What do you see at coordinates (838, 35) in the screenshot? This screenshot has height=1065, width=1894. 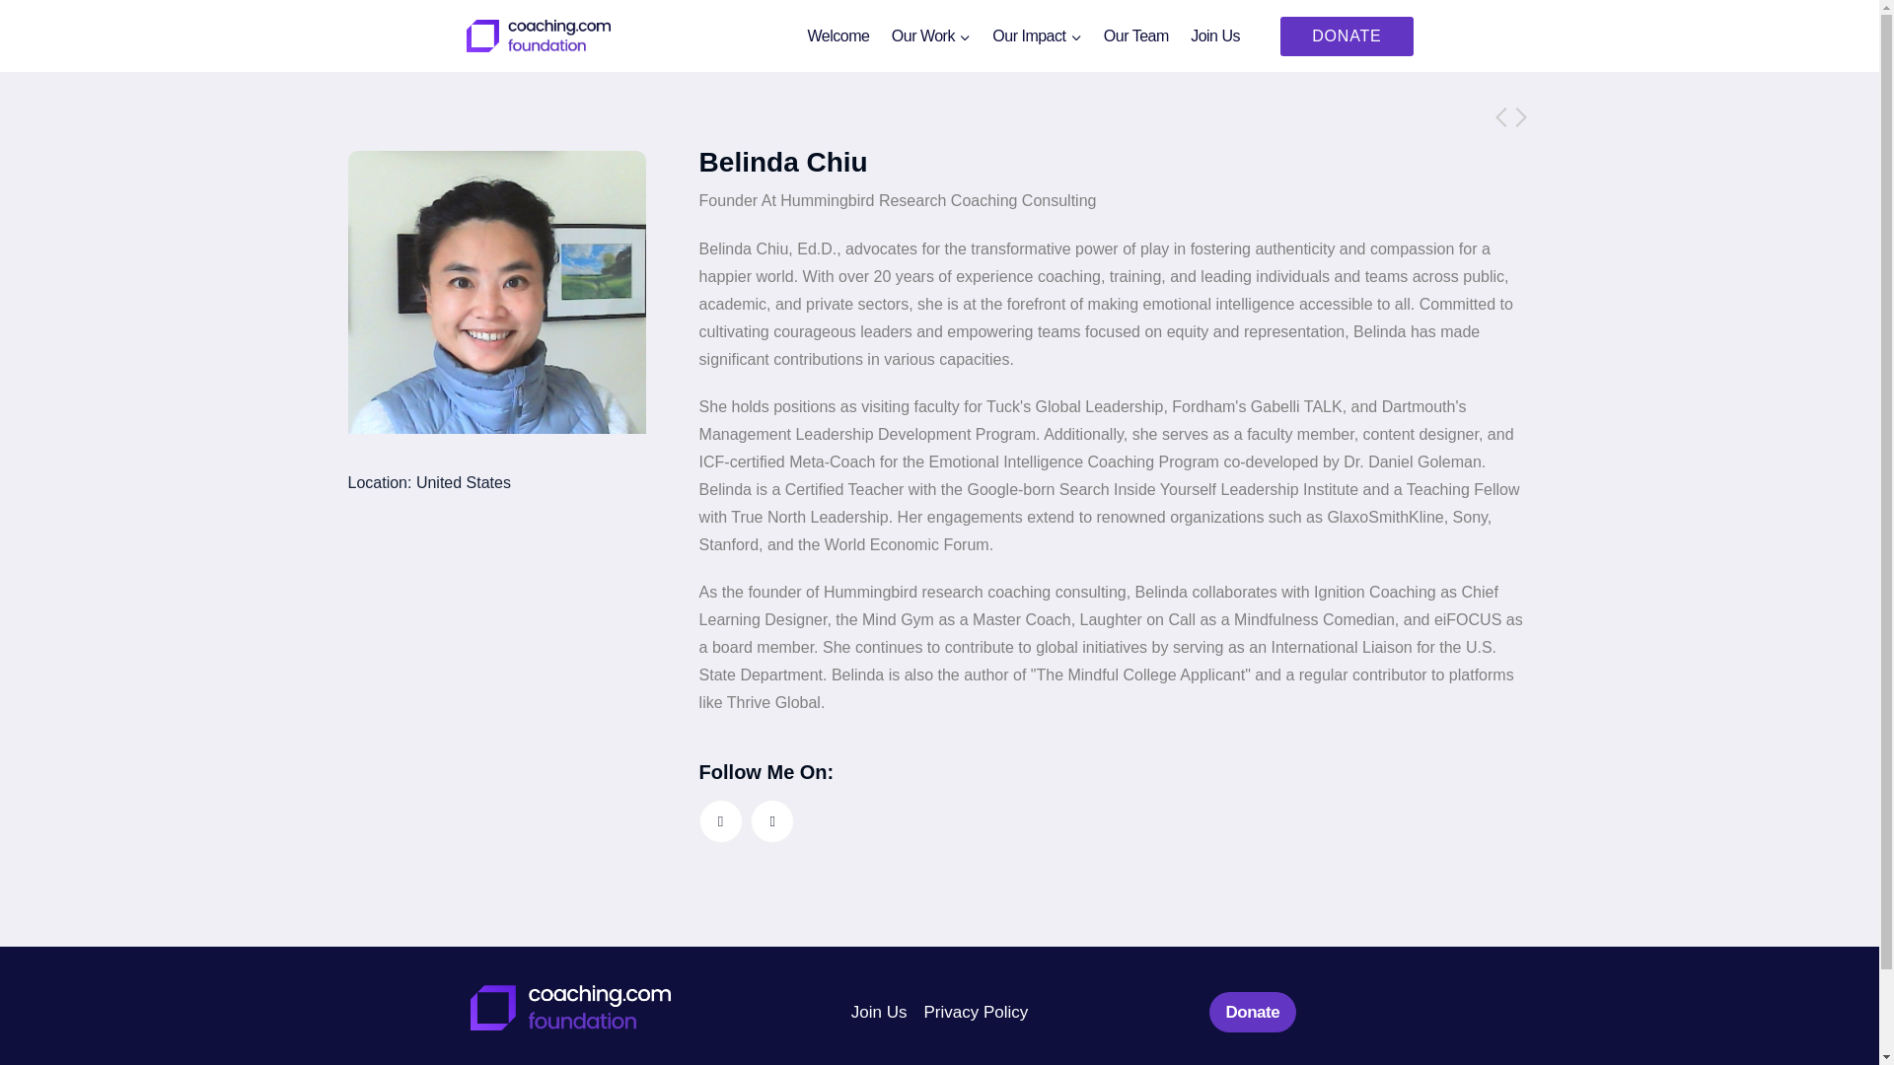 I see `Welcome` at bounding box center [838, 35].